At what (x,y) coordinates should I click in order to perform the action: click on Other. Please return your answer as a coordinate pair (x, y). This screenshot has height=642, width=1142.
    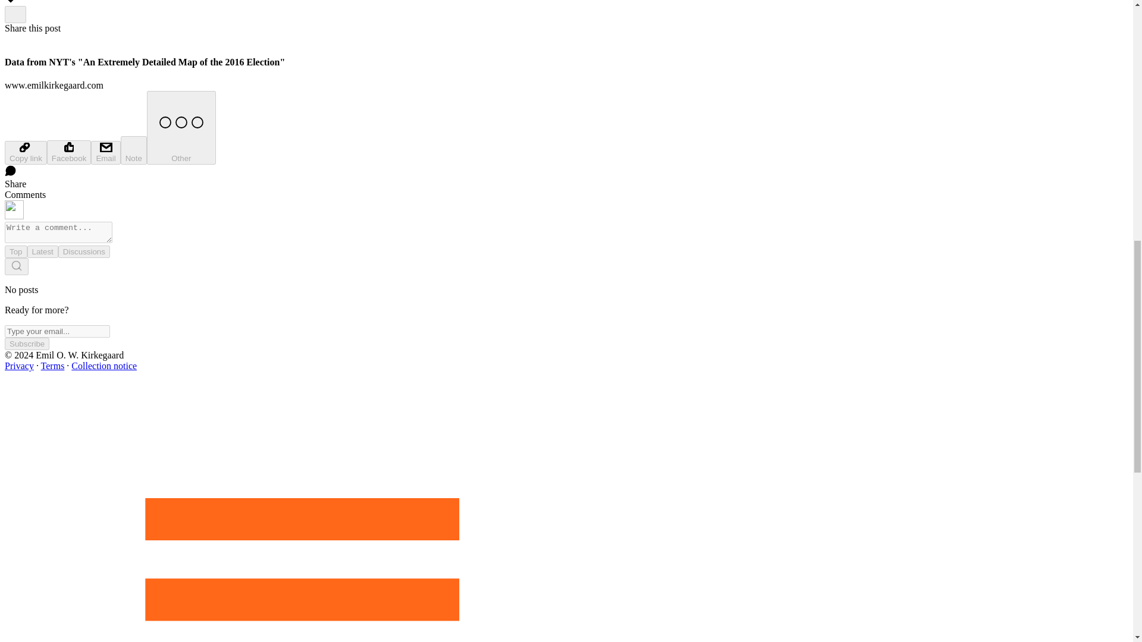
    Looking at the image, I should click on (181, 127).